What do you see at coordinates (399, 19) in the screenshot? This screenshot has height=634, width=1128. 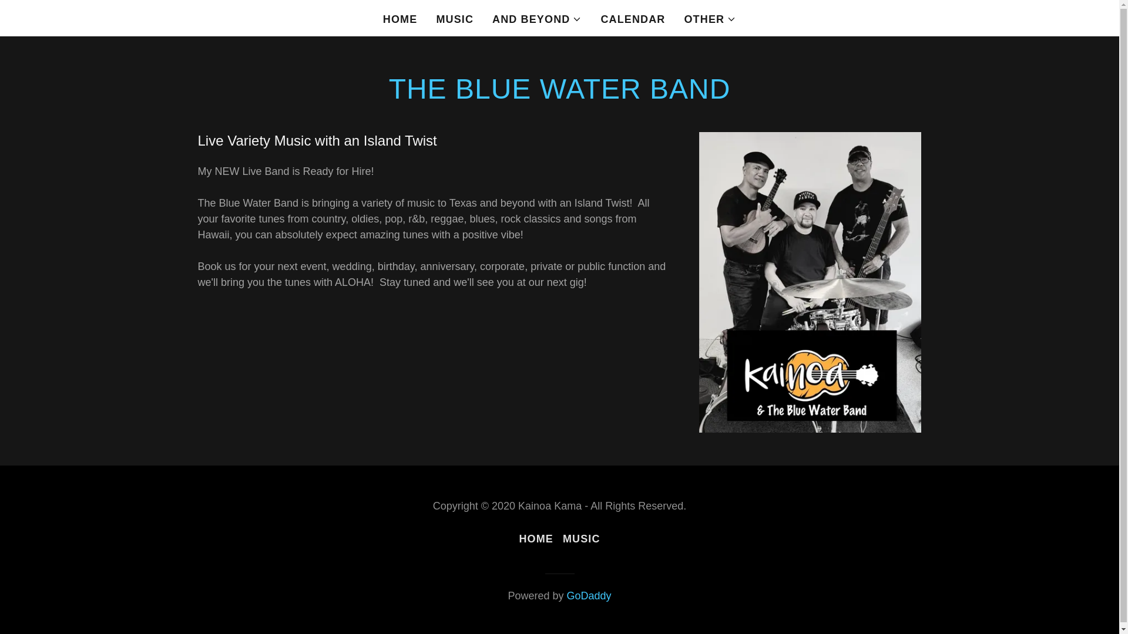 I see `HOME` at bounding box center [399, 19].